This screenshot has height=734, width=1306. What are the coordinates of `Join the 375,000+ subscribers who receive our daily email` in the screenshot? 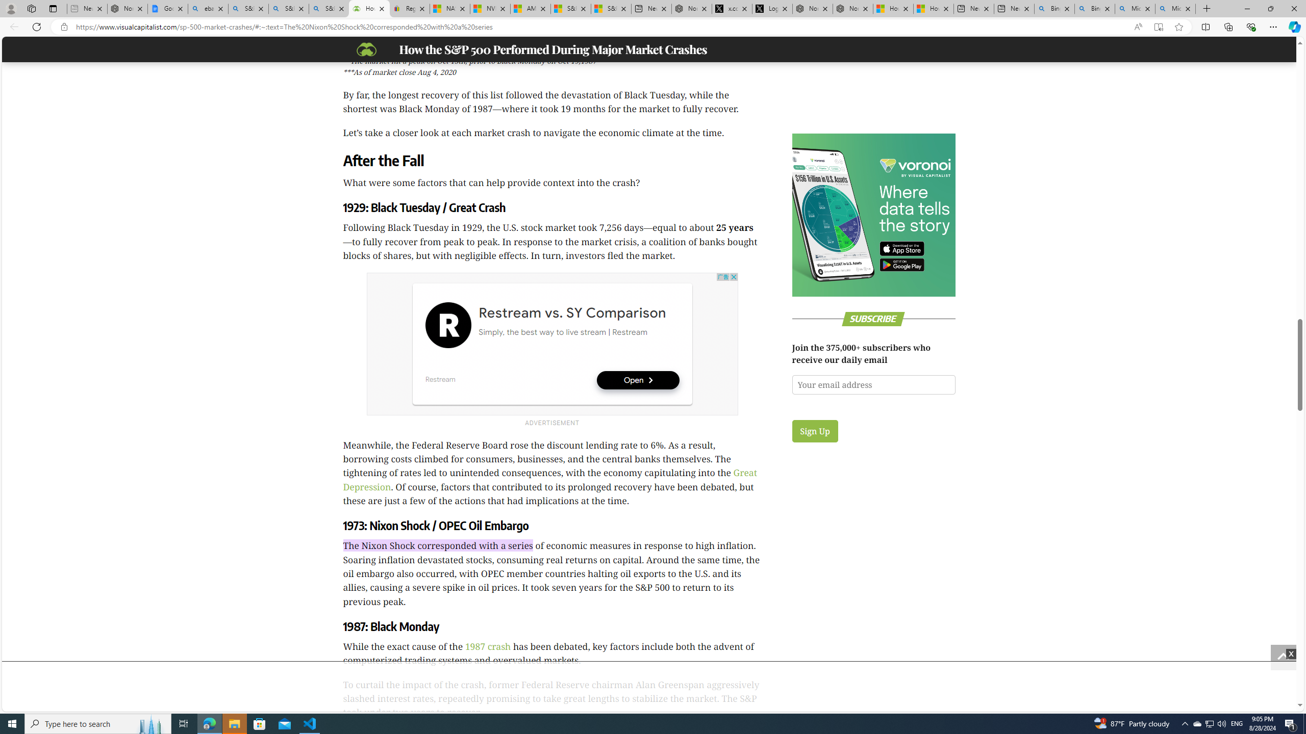 It's located at (873, 384).